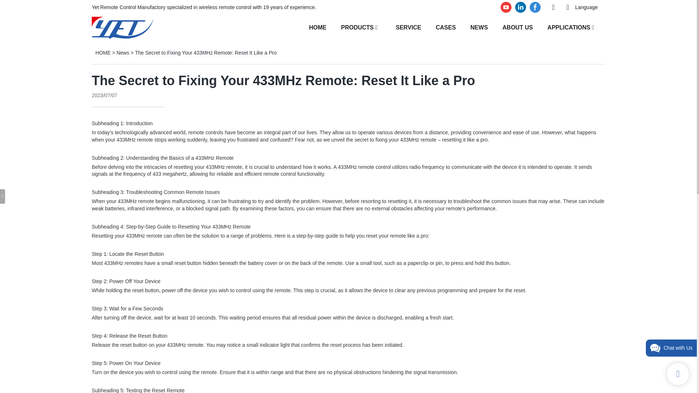 Image resolution: width=699 pixels, height=393 pixels. Describe the element at coordinates (408, 27) in the screenshot. I see `SERVICE` at that location.